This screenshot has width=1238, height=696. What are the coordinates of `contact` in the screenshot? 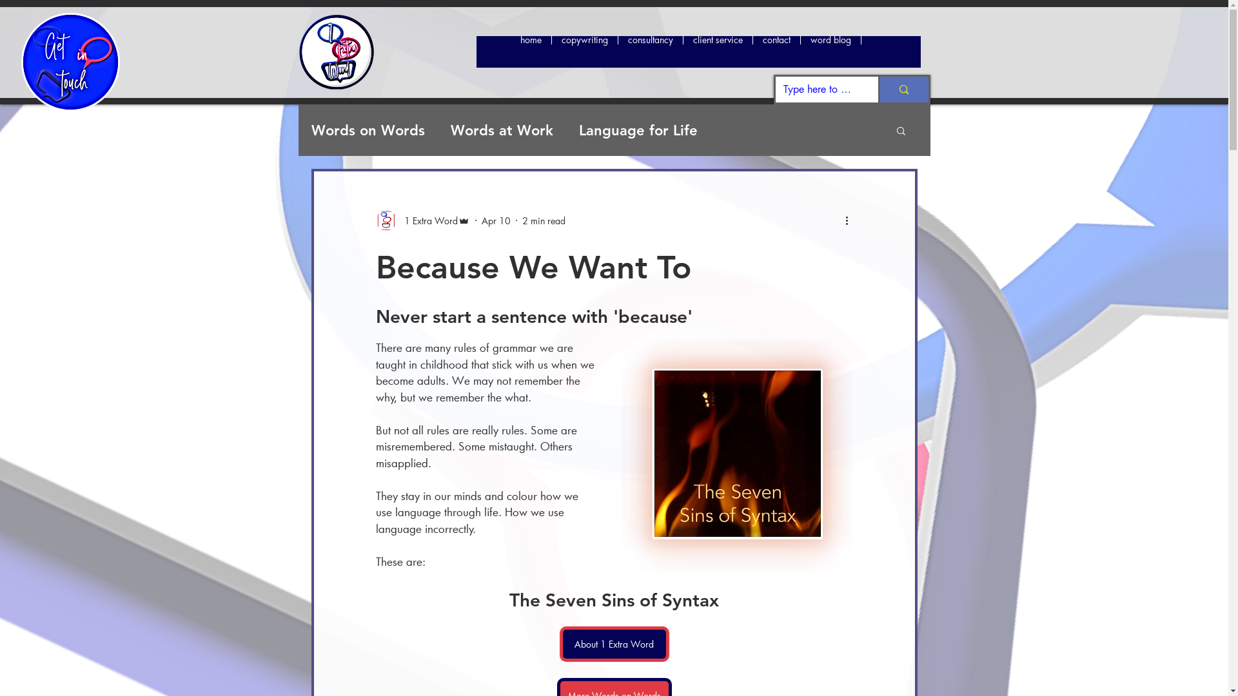 It's located at (776, 52).